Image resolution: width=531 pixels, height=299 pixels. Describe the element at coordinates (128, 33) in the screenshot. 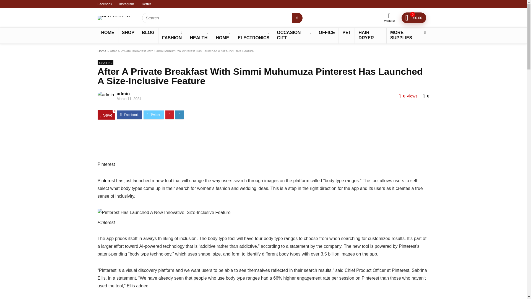

I see `SHOP` at that location.